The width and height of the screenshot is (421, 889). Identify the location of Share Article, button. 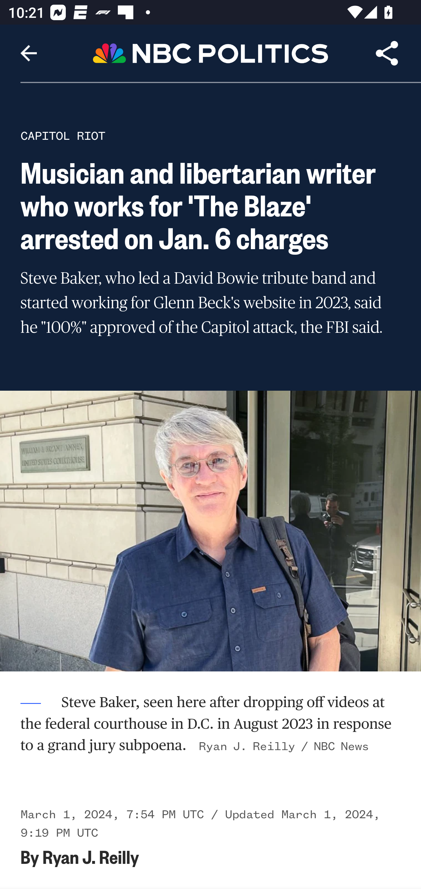
(387, 53).